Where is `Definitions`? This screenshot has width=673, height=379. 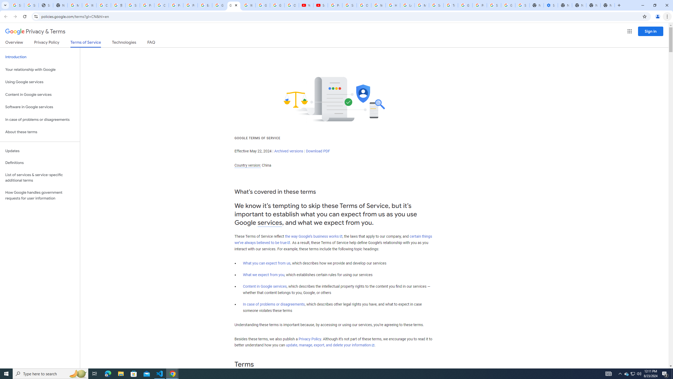
Definitions is located at coordinates (40, 163).